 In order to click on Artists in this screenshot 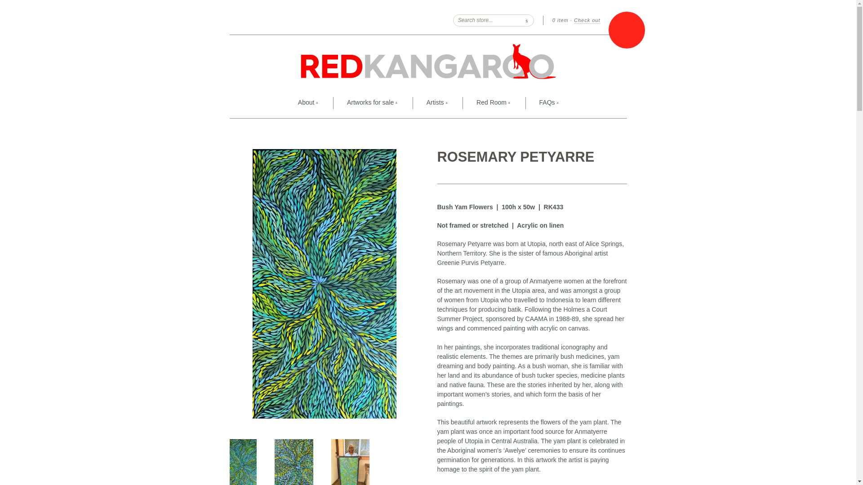, I will do `click(437, 103)`.